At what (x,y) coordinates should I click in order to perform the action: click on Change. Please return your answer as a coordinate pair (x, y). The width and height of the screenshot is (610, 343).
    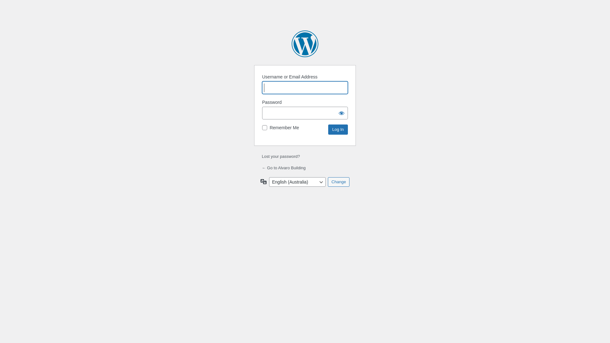
    Looking at the image, I should click on (339, 182).